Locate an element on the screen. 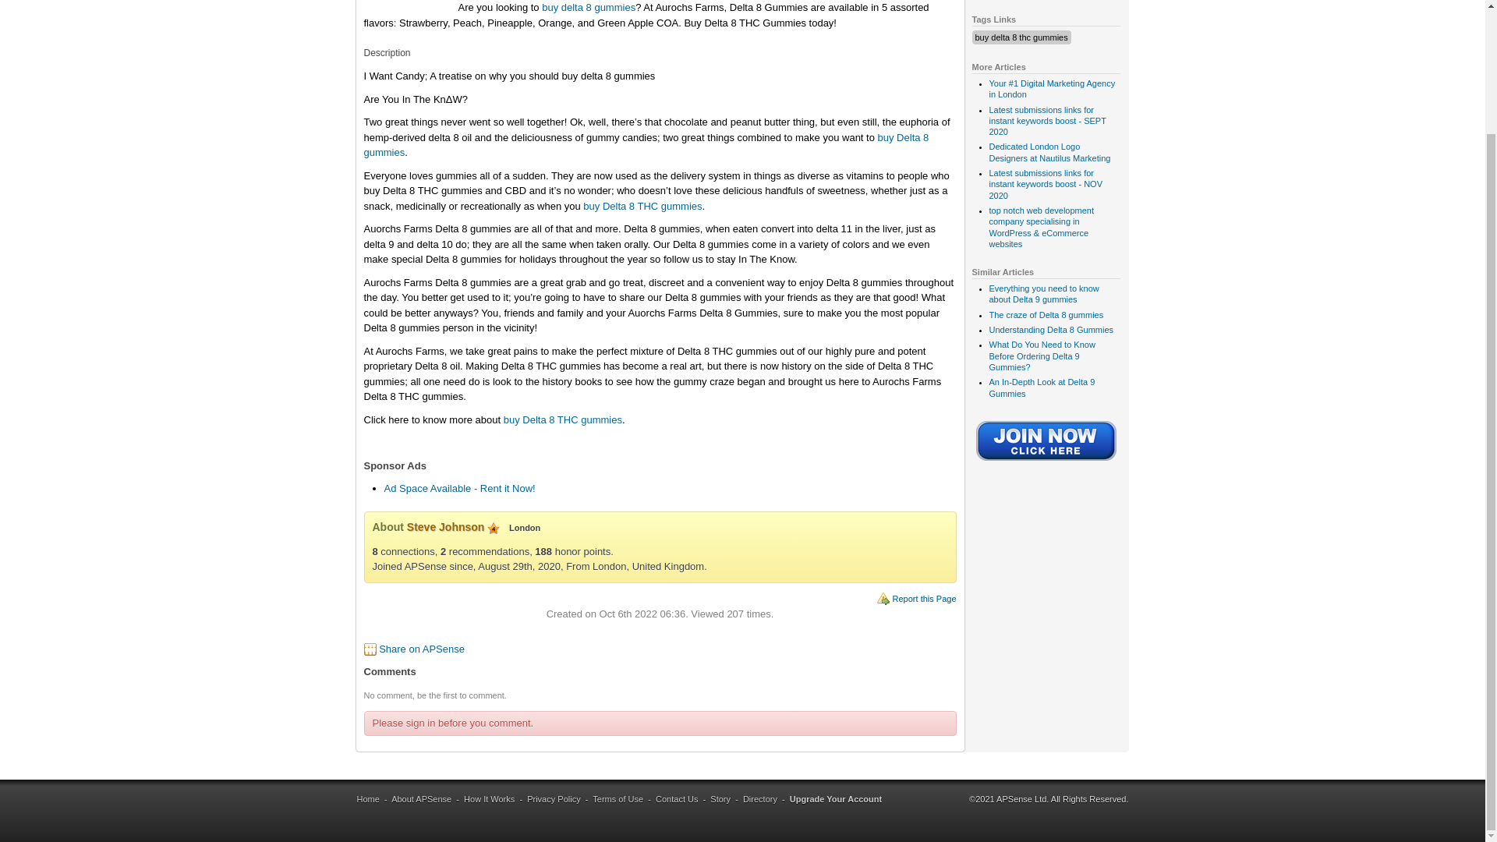 Image resolution: width=1497 pixels, height=842 pixels. Dedicated London Logo Designers at Nautilus Marketing is located at coordinates (1049, 152).